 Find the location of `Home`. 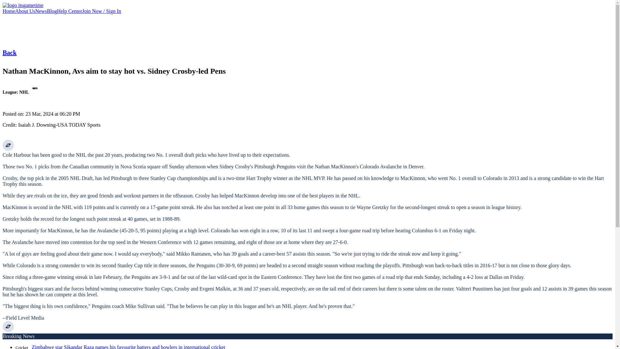

Home is located at coordinates (8, 11).